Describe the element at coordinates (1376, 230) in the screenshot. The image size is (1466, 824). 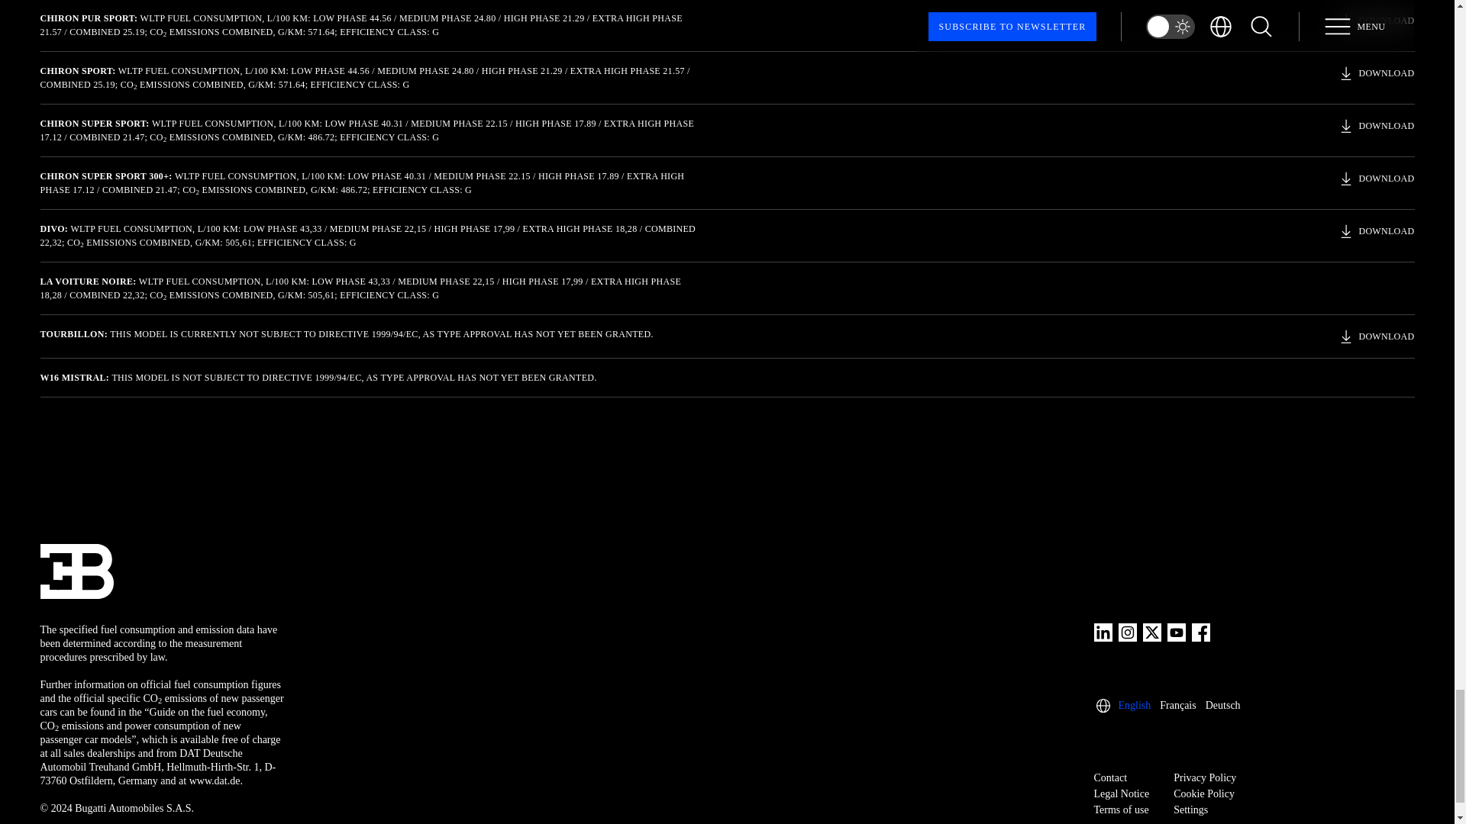
I see `DOWNLOAD` at that location.